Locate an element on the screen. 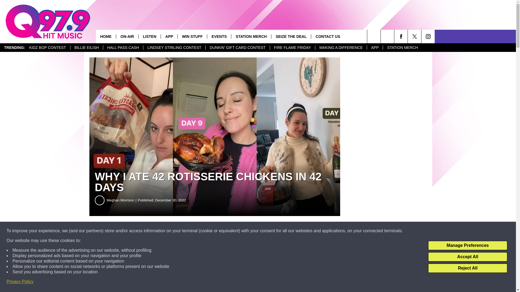 Image resolution: width=520 pixels, height=292 pixels. Privacy Policy is located at coordinates (20, 282).